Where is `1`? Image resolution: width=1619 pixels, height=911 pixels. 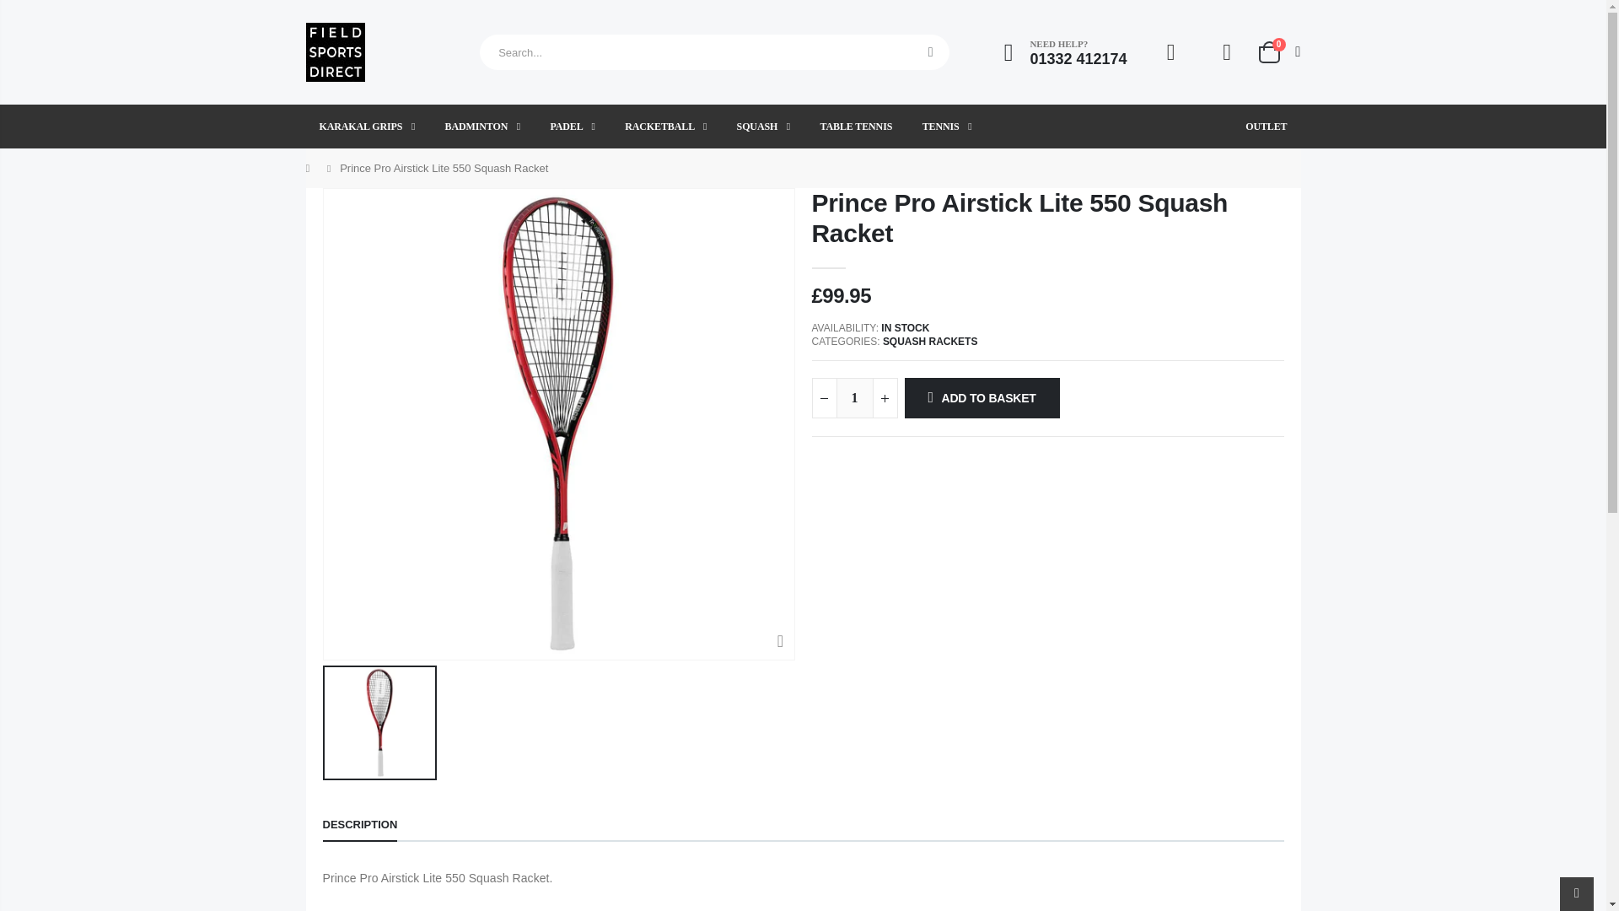 1 is located at coordinates (855, 398).